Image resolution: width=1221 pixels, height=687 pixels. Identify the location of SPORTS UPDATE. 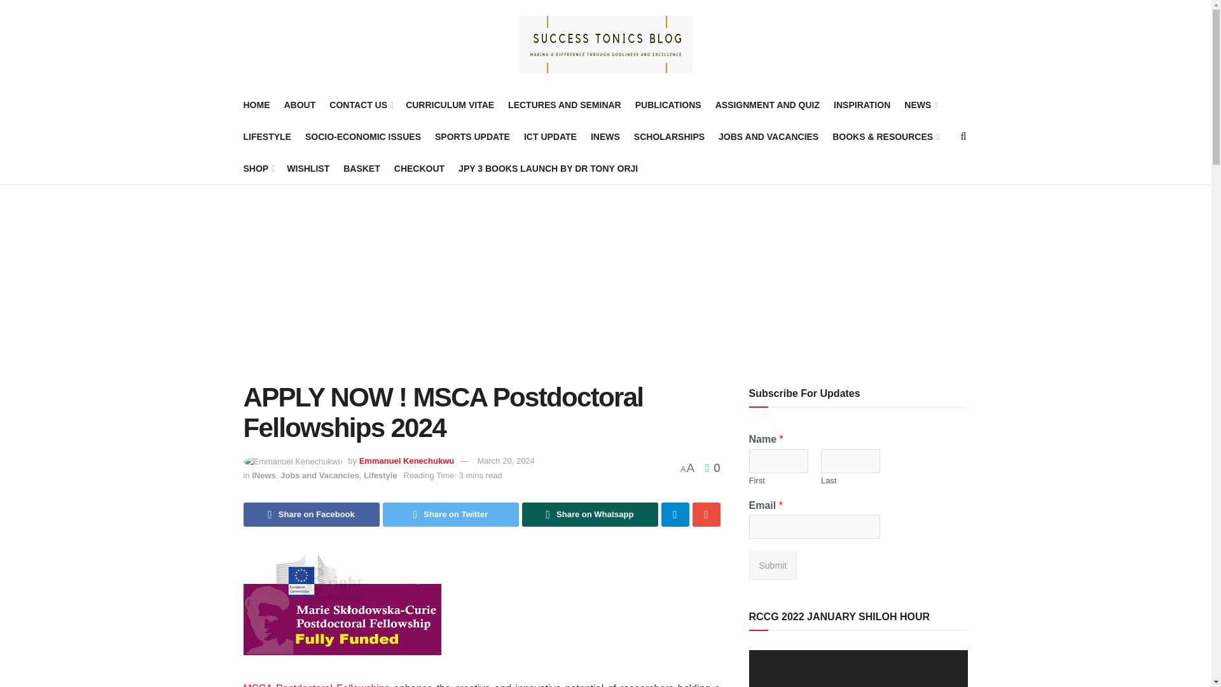
(472, 136).